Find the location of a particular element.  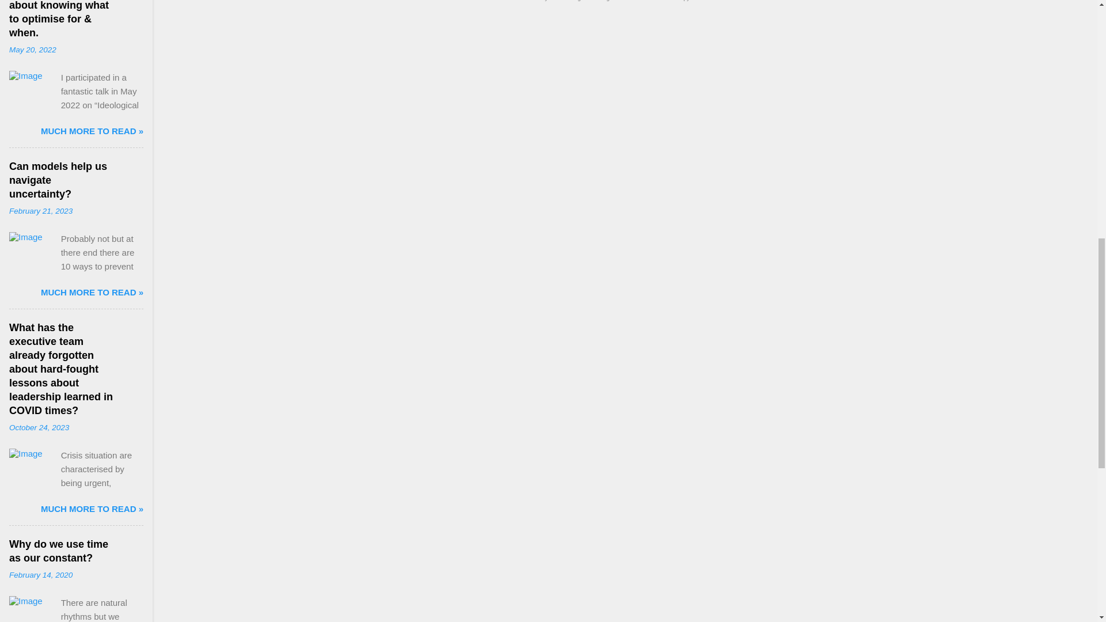

May 20, 2022 is located at coordinates (32, 50).